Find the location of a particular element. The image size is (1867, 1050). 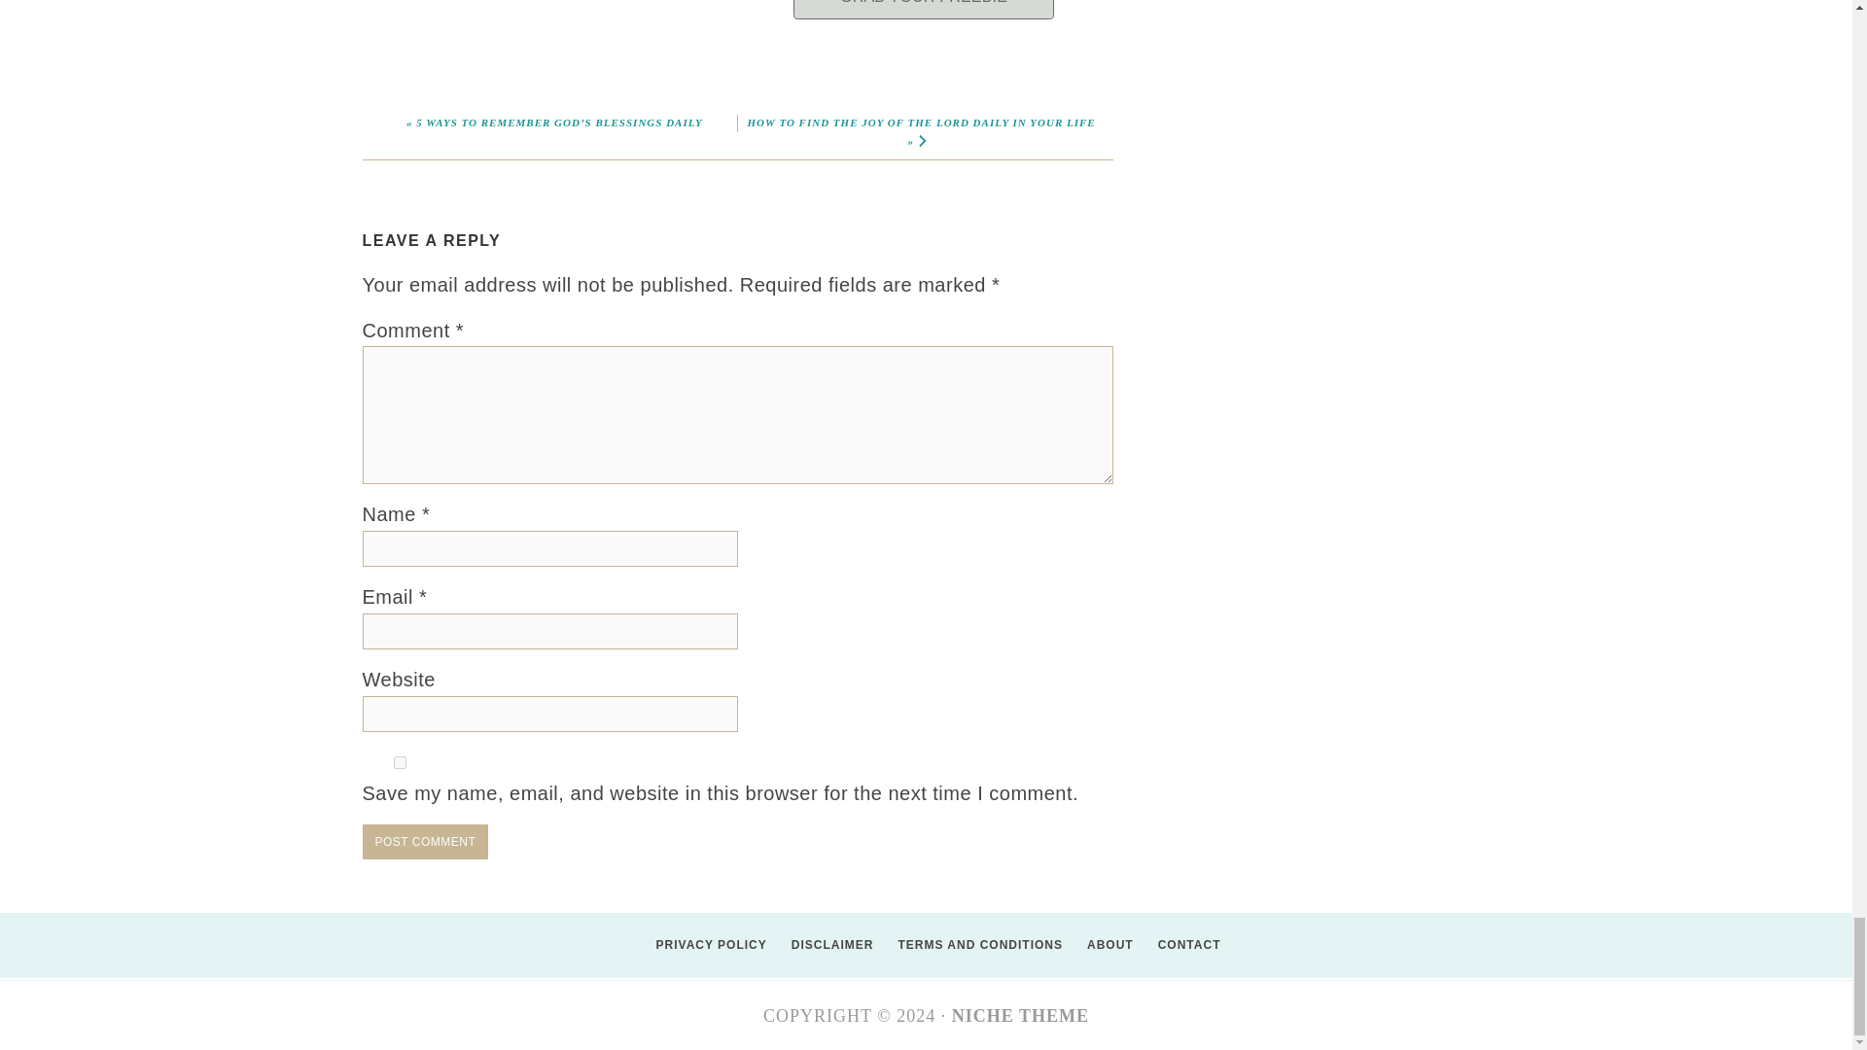

DISCLAIMER is located at coordinates (821, 945).